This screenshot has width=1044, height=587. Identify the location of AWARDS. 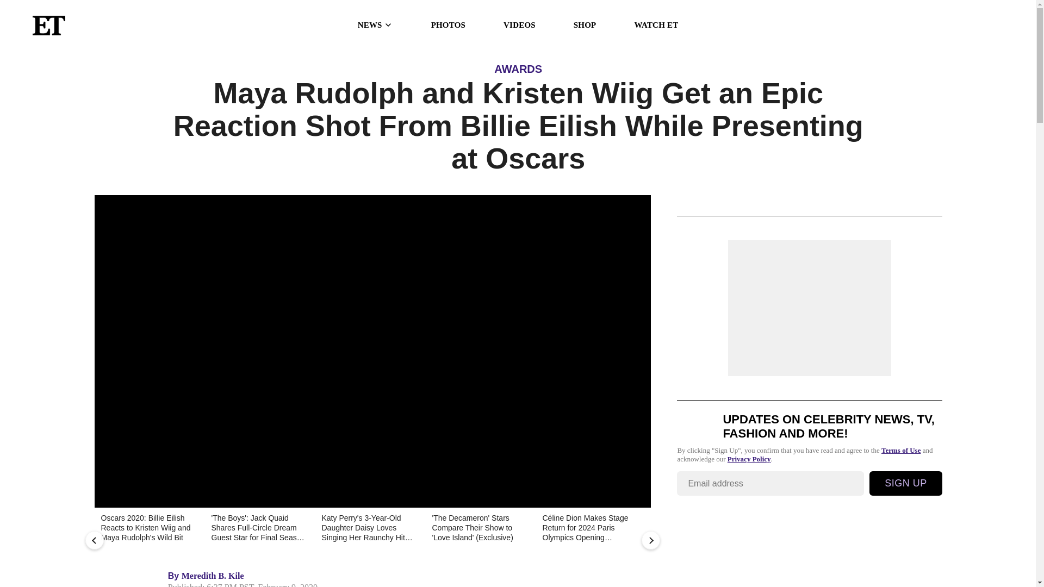
(518, 68).